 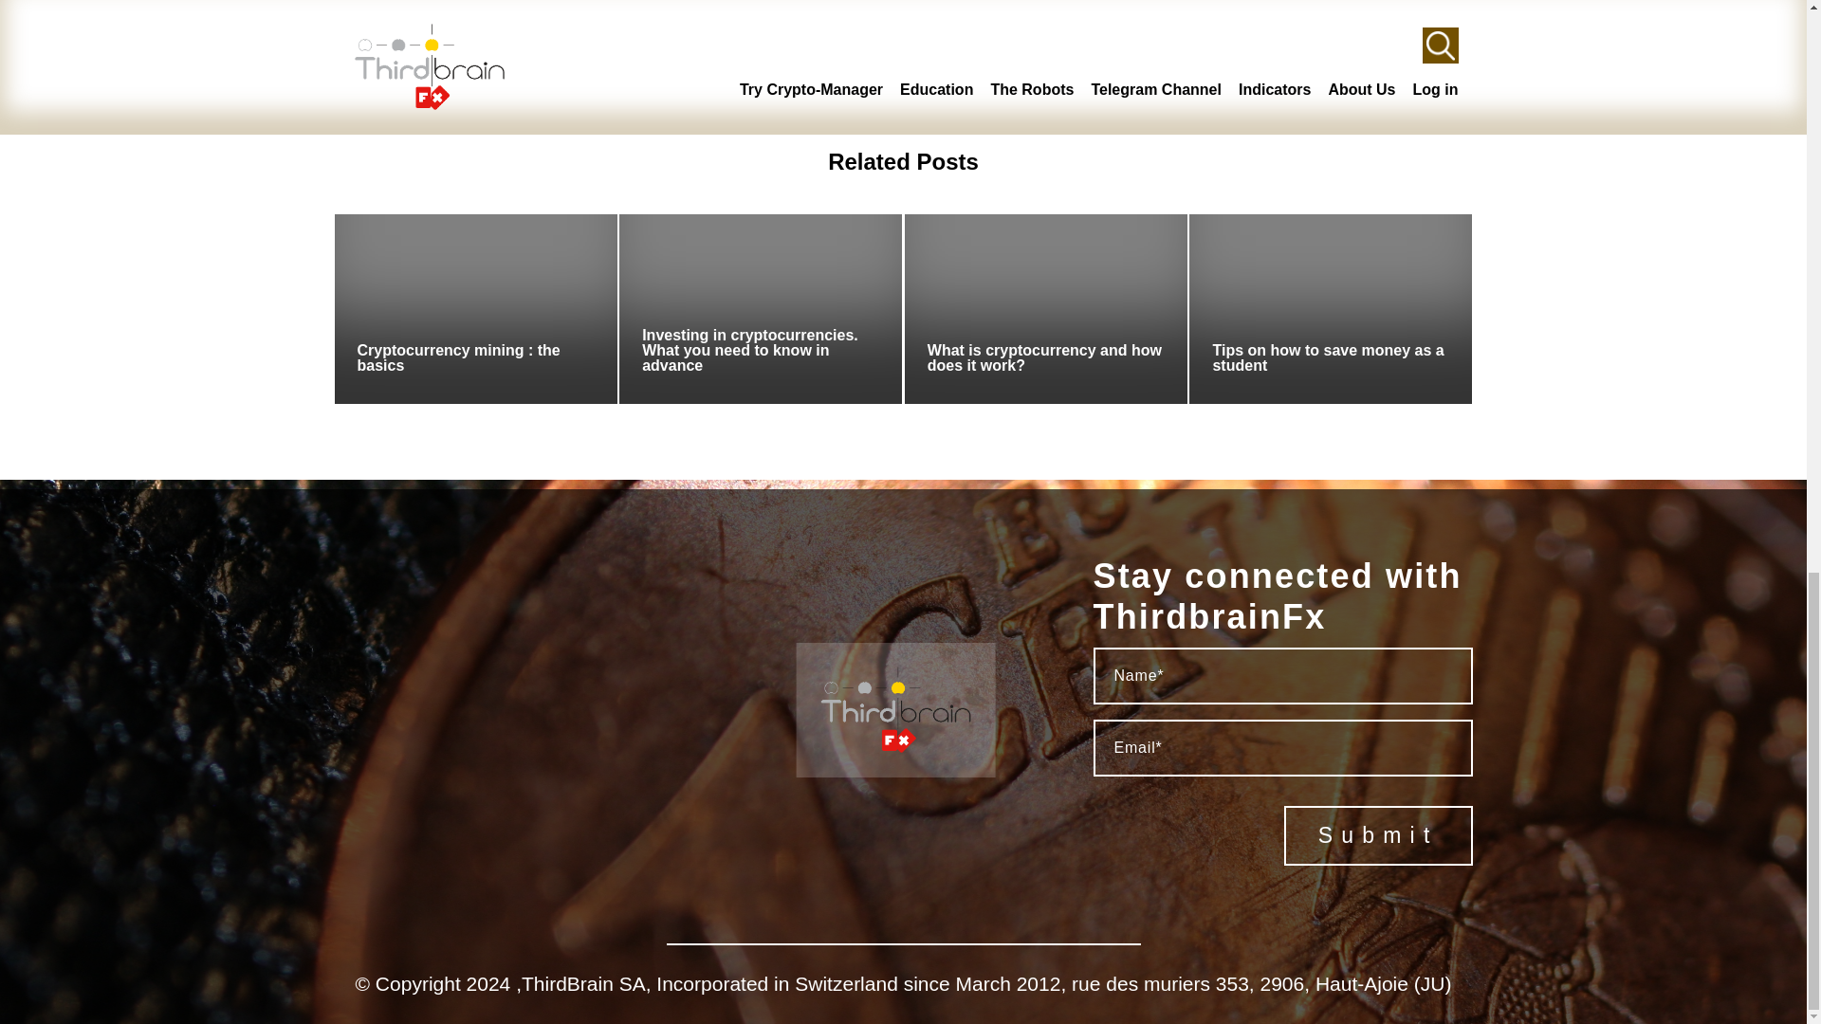 I want to click on trading, so click(x=1332, y=101).